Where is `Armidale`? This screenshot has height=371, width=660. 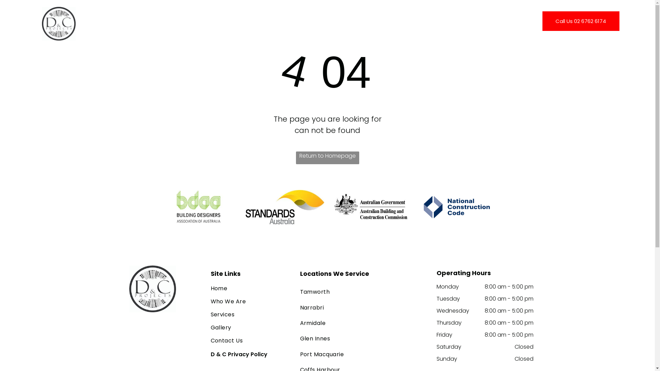 Armidale is located at coordinates (364, 323).